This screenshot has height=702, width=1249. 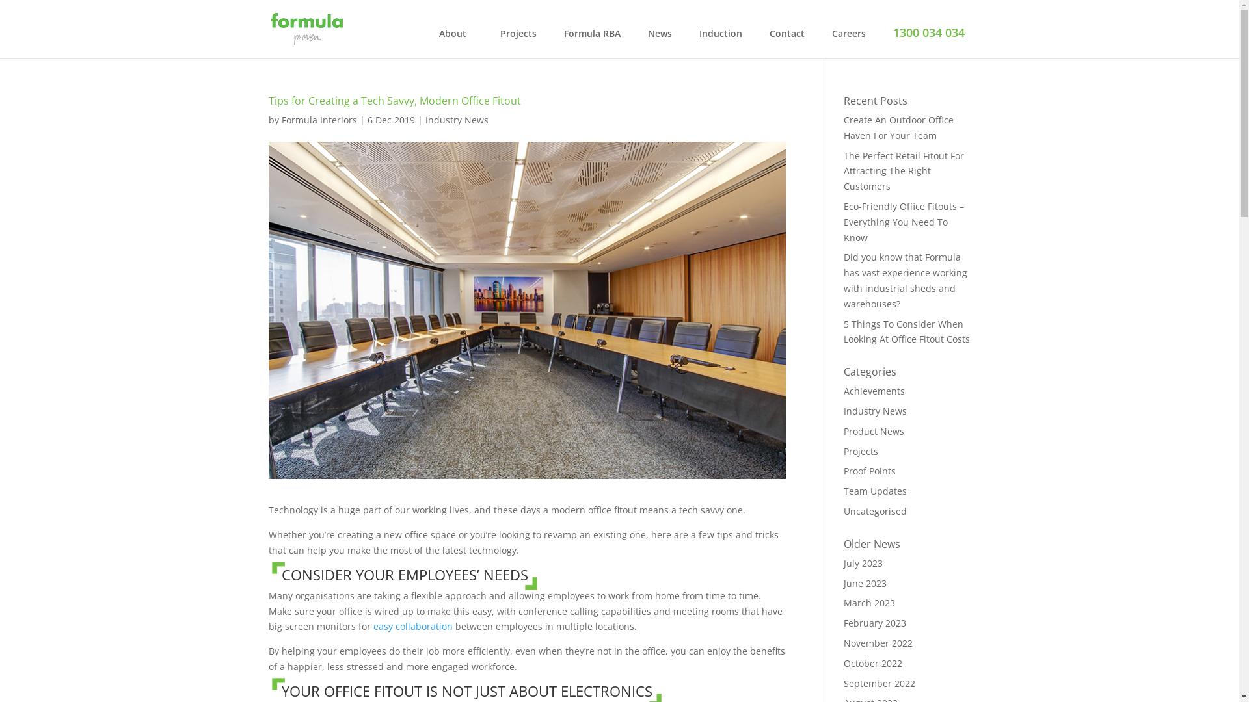 I want to click on June 2023, so click(x=865, y=584).